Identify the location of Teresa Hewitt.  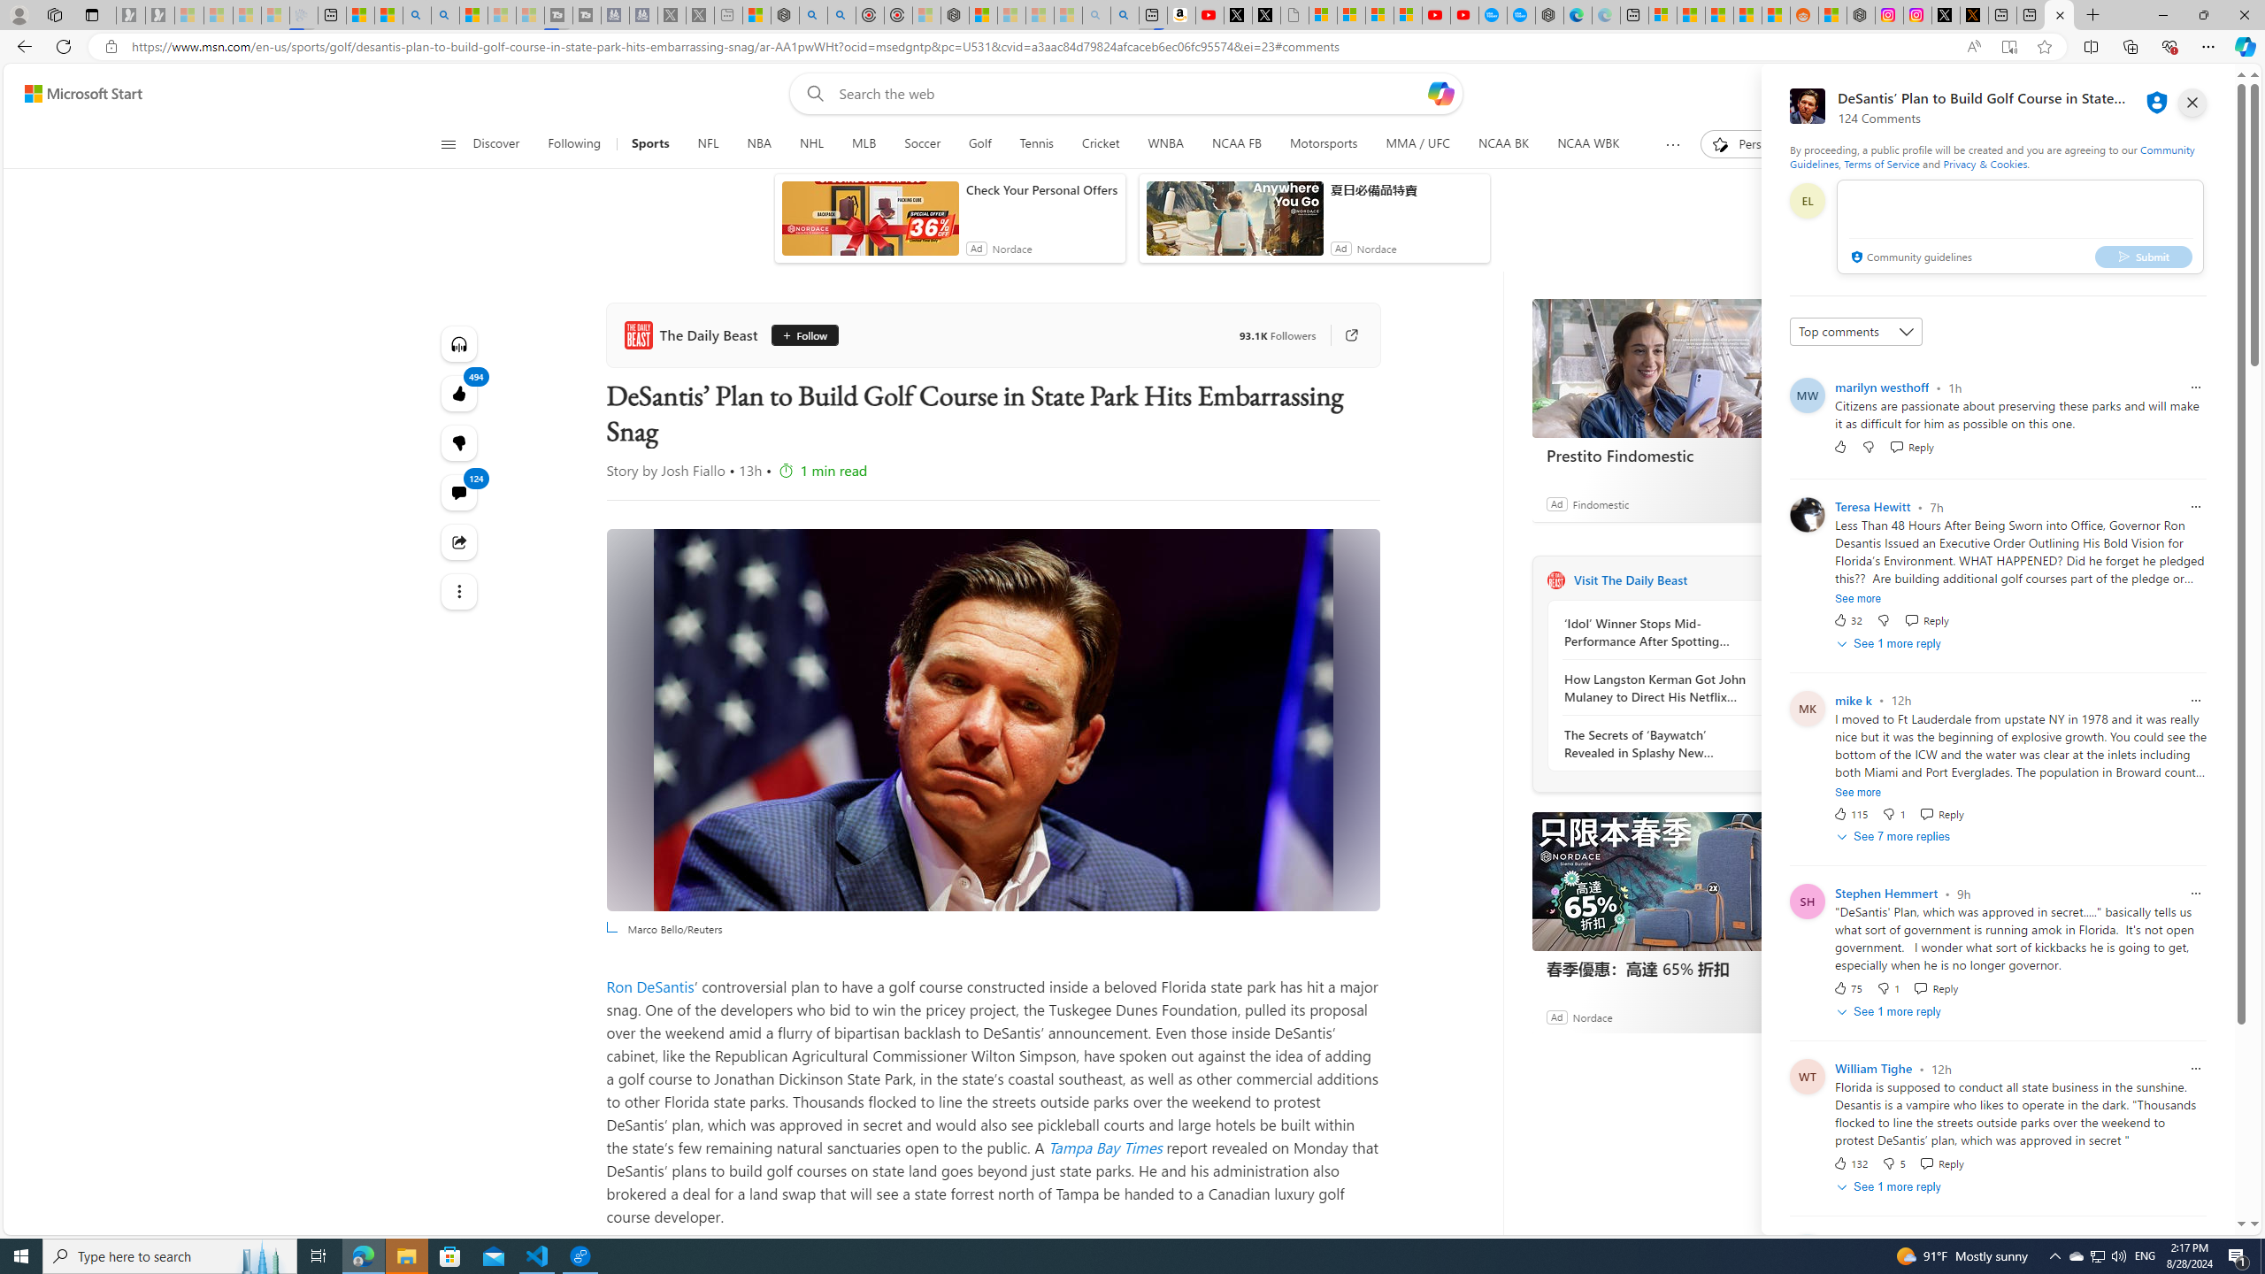
(1872, 507).